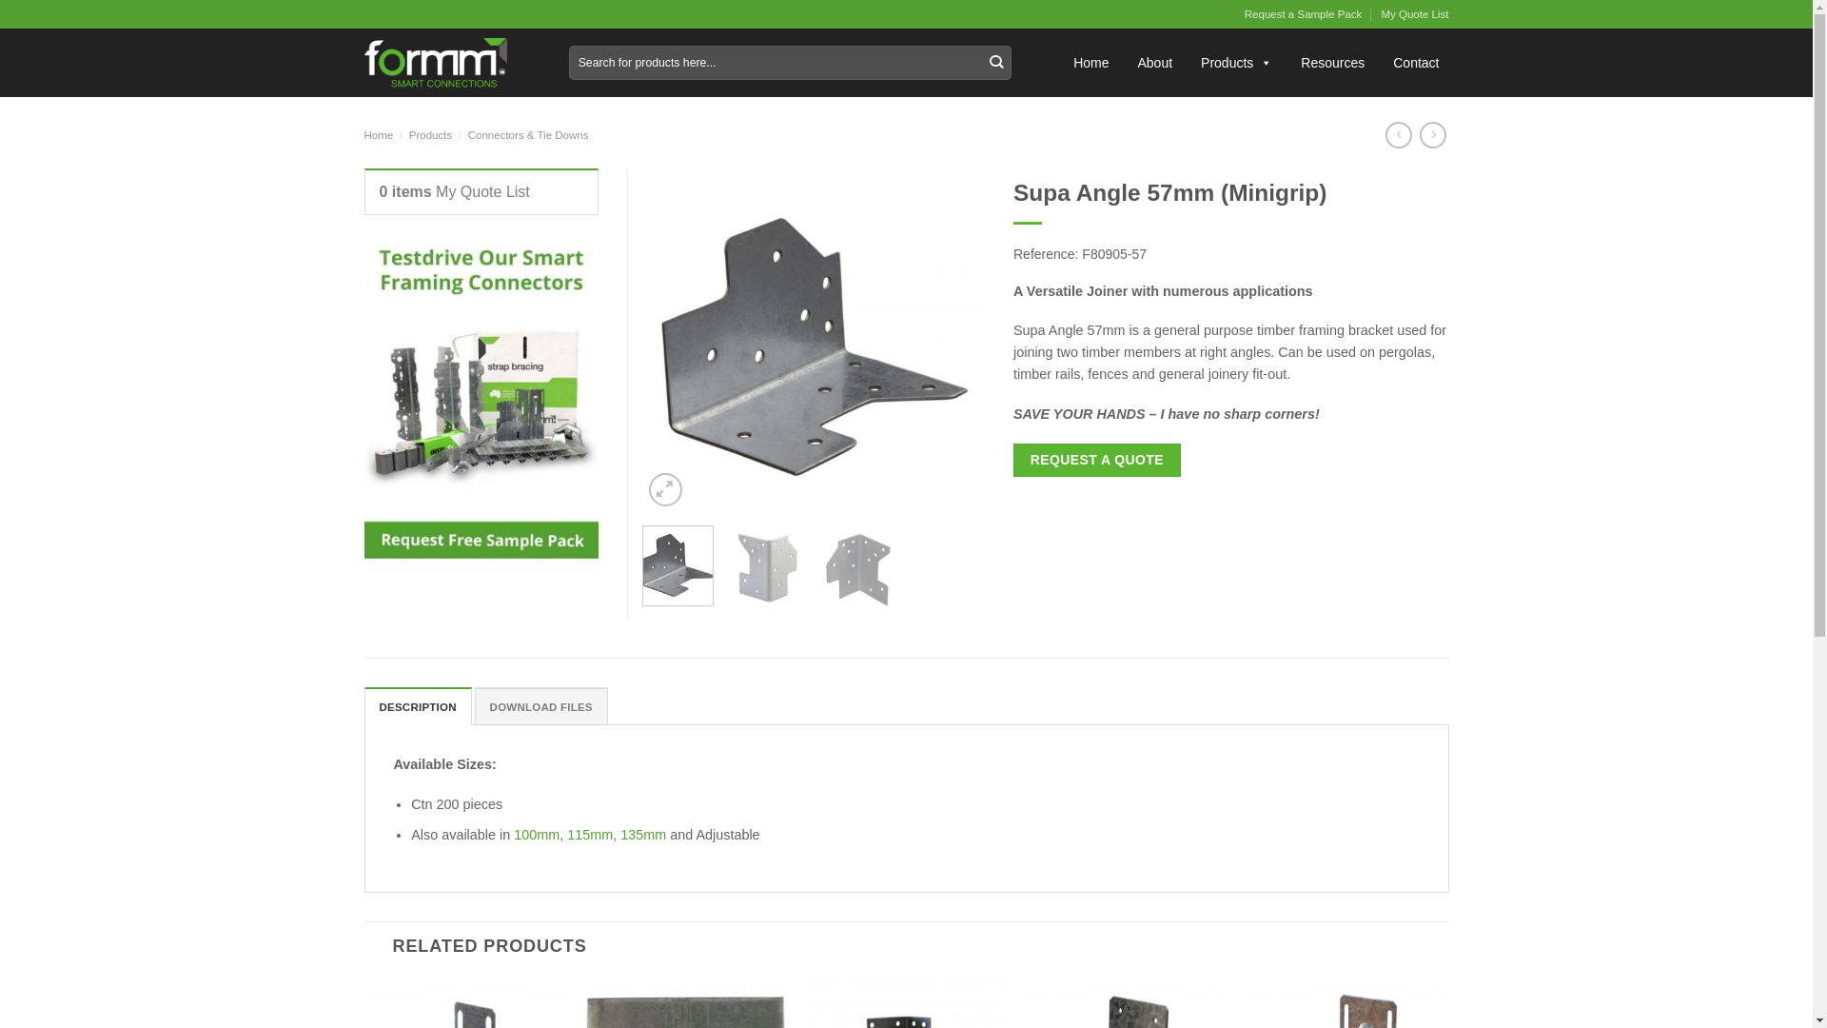 Image resolution: width=1827 pixels, height=1028 pixels. What do you see at coordinates (379, 135) in the screenshot?
I see `Home` at bounding box center [379, 135].